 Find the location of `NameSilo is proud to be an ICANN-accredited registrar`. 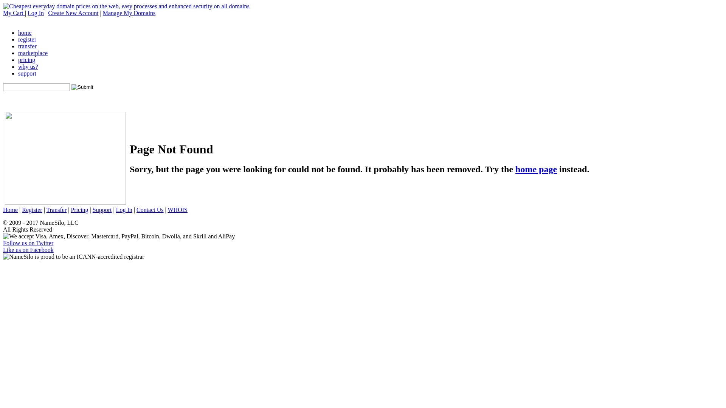

NameSilo is proud to be an ICANN-accredited registrar is located at coordinates (74, 257).